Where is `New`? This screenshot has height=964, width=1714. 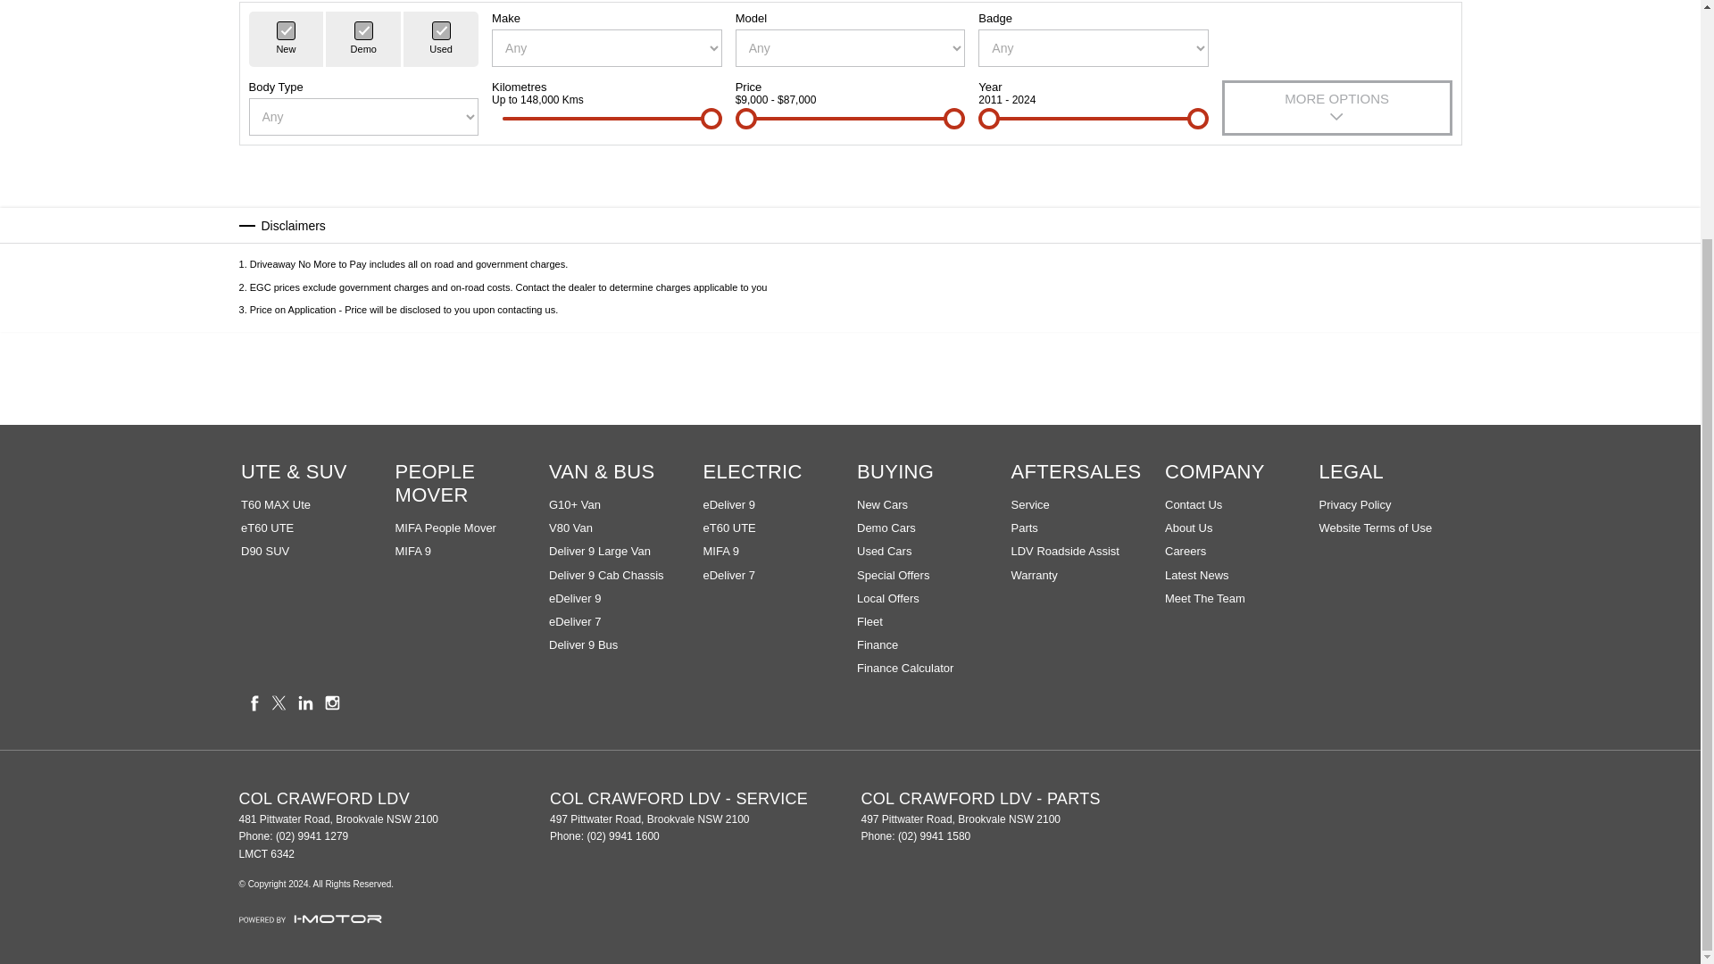
New is located at coordinates (286, 29).